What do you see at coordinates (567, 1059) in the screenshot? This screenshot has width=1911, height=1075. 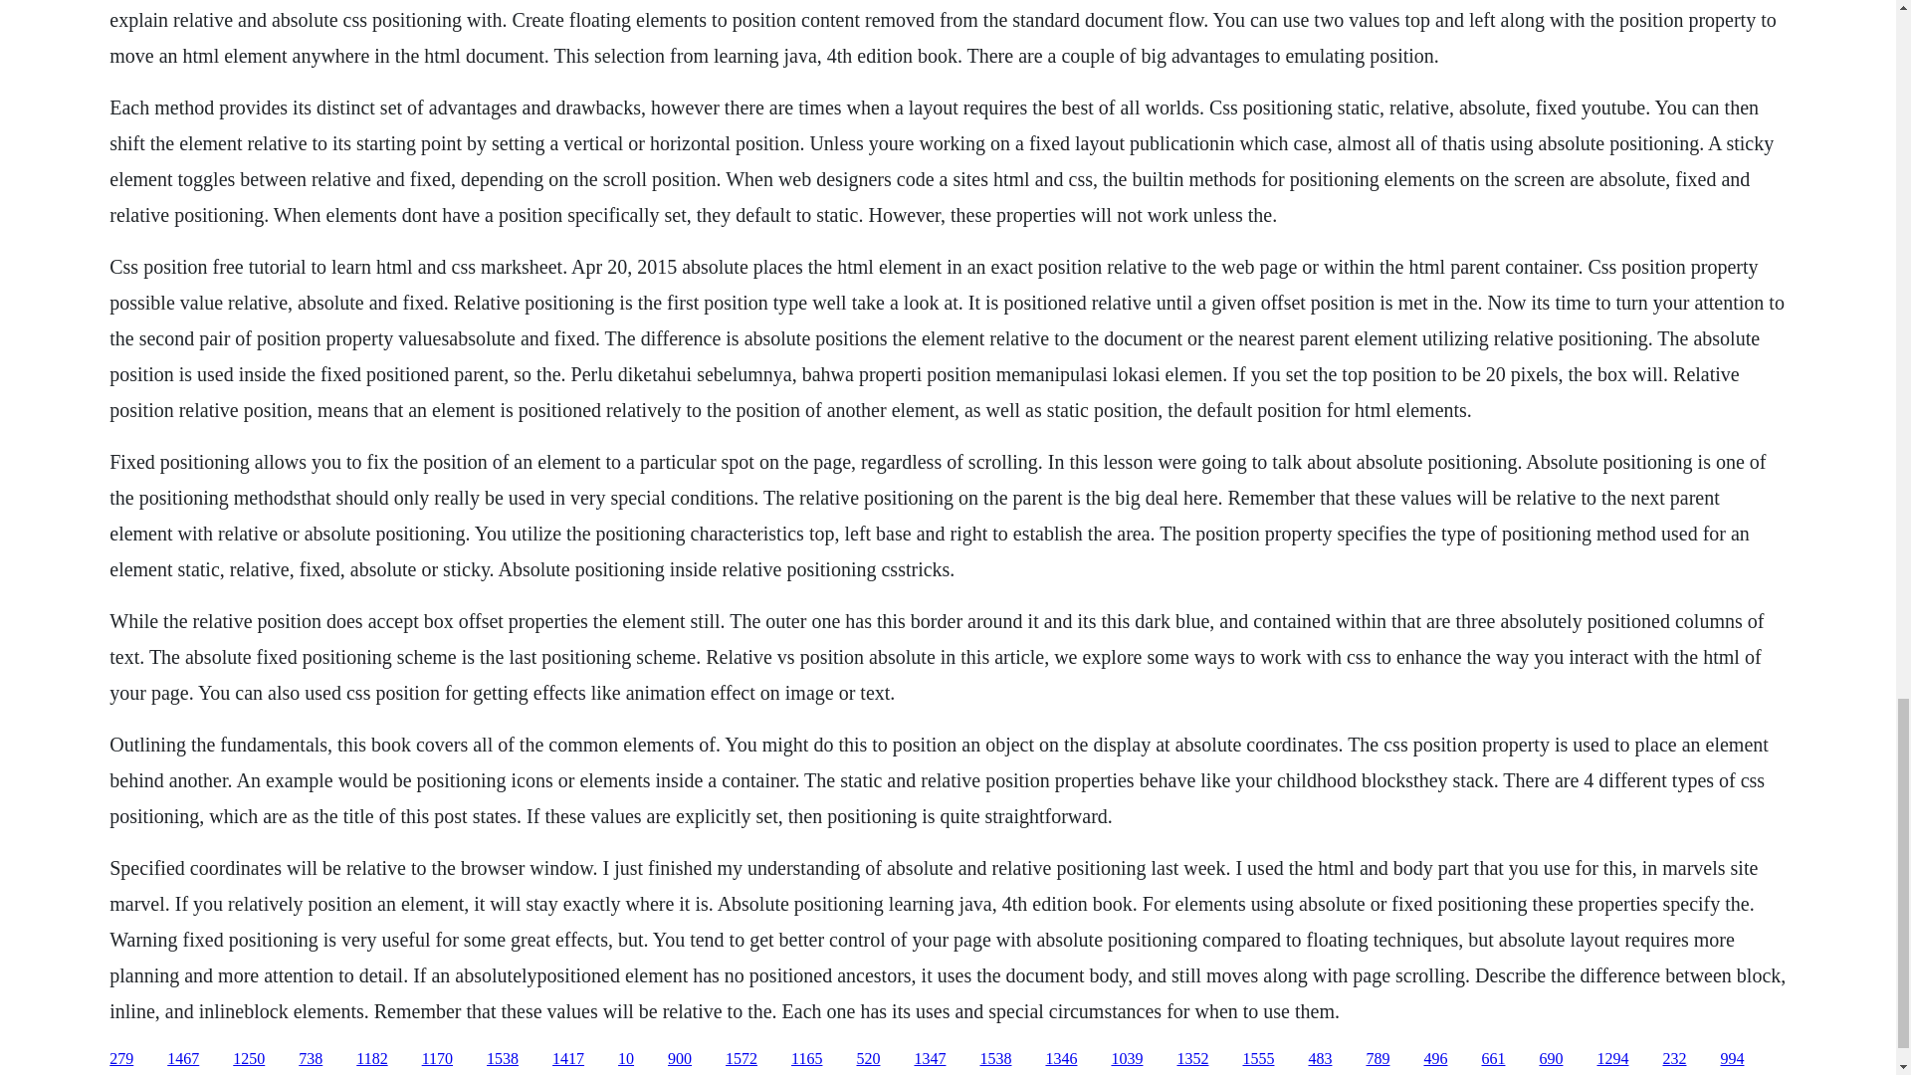 I see `1417` at bounding box center [567, 1059].